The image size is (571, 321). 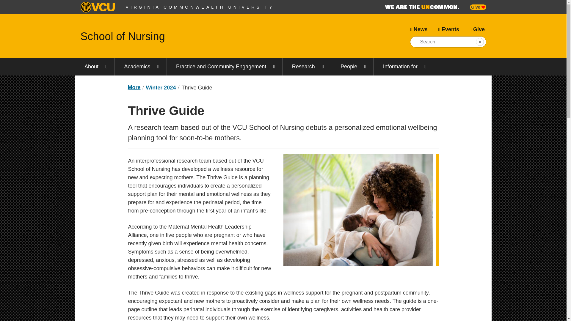 What do you see at coordinates (123, 36) in the screenshot?
I see `School of Nursing` at bounding box center [123, 36].